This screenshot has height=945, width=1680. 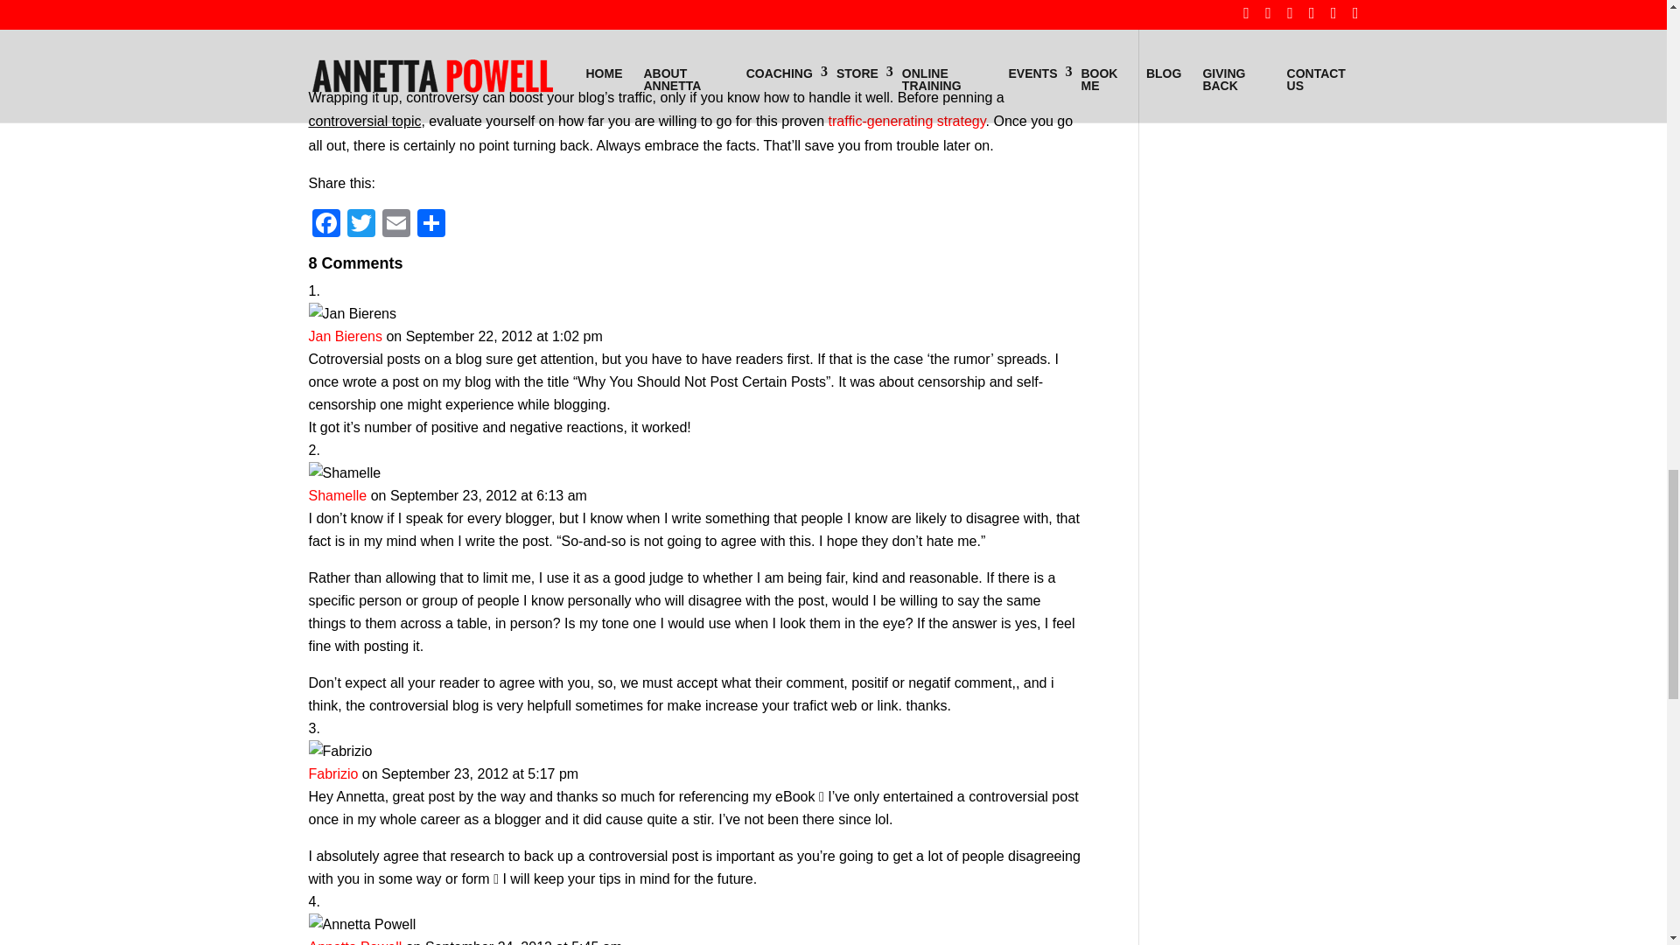 I want to click on Twitter, so click(x=360, y=225).